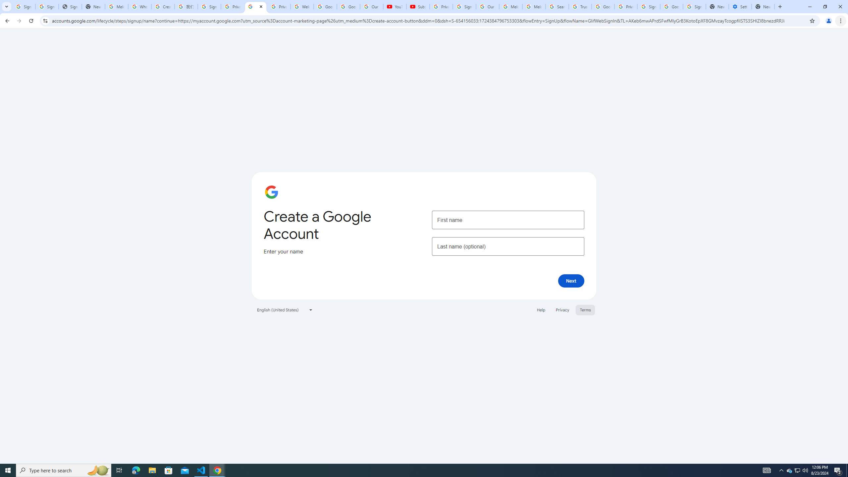  Describe the element at coordinates (508, 219) in the screenshot. I see `First name` at that location.